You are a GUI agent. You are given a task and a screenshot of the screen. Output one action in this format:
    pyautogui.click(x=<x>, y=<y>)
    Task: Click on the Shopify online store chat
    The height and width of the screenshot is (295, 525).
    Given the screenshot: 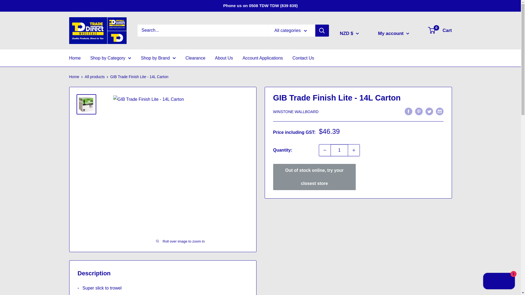 What is the action you would take?
    pyautogui.click(x=499, y=282)
    